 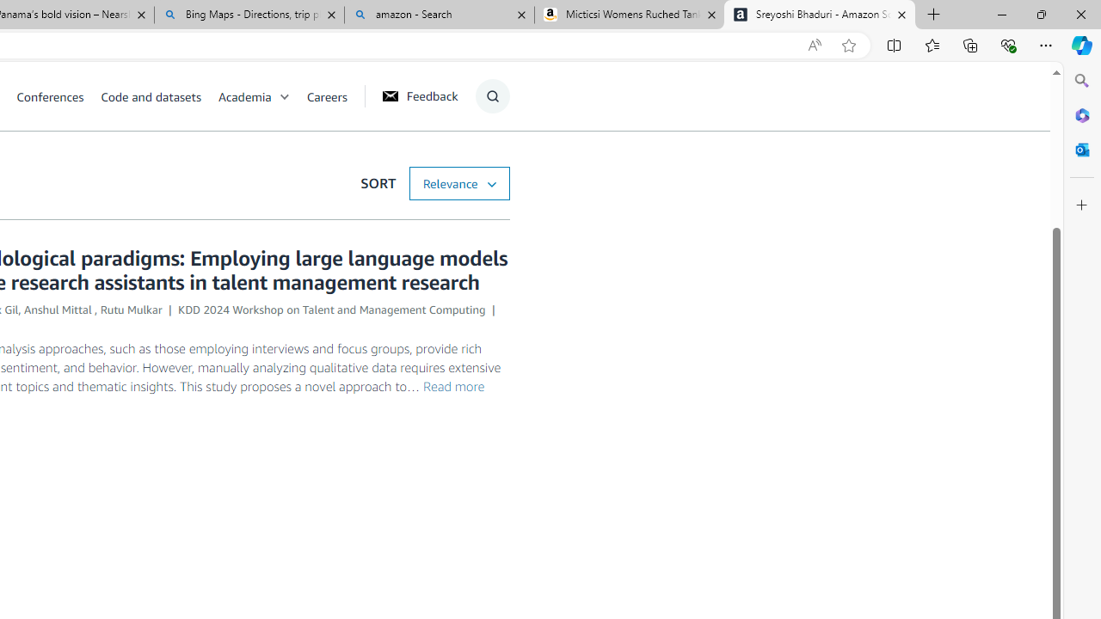 I want to click on Code and datasets, so click(x=151, y=96).